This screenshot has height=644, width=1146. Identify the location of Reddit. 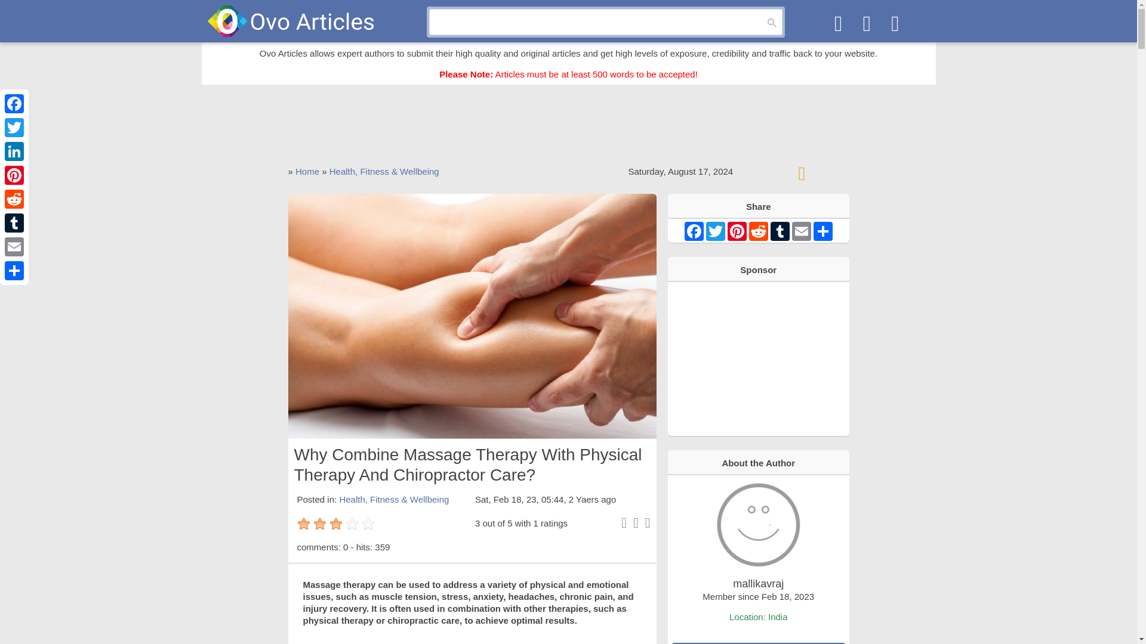
(758, 231).